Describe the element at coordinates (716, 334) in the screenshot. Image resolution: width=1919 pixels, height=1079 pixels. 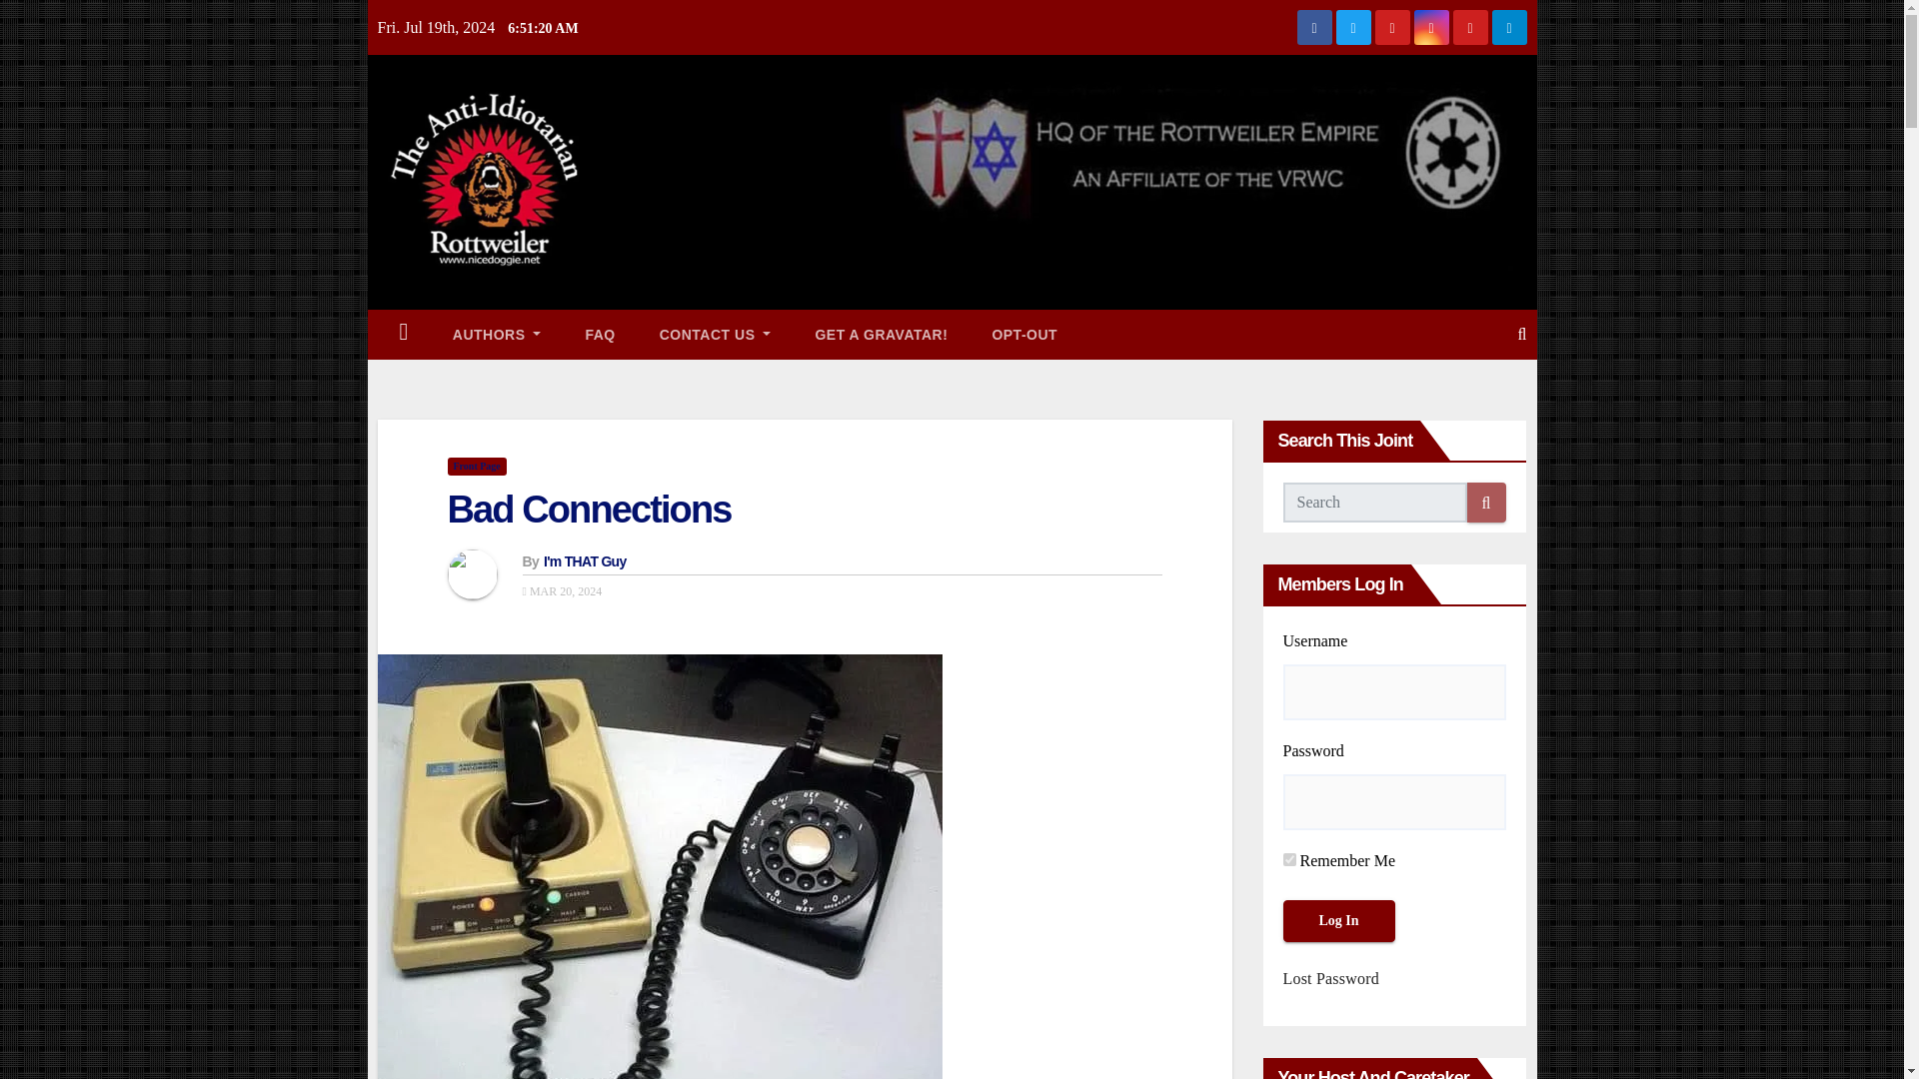
I see `CONTACT US` at that location.